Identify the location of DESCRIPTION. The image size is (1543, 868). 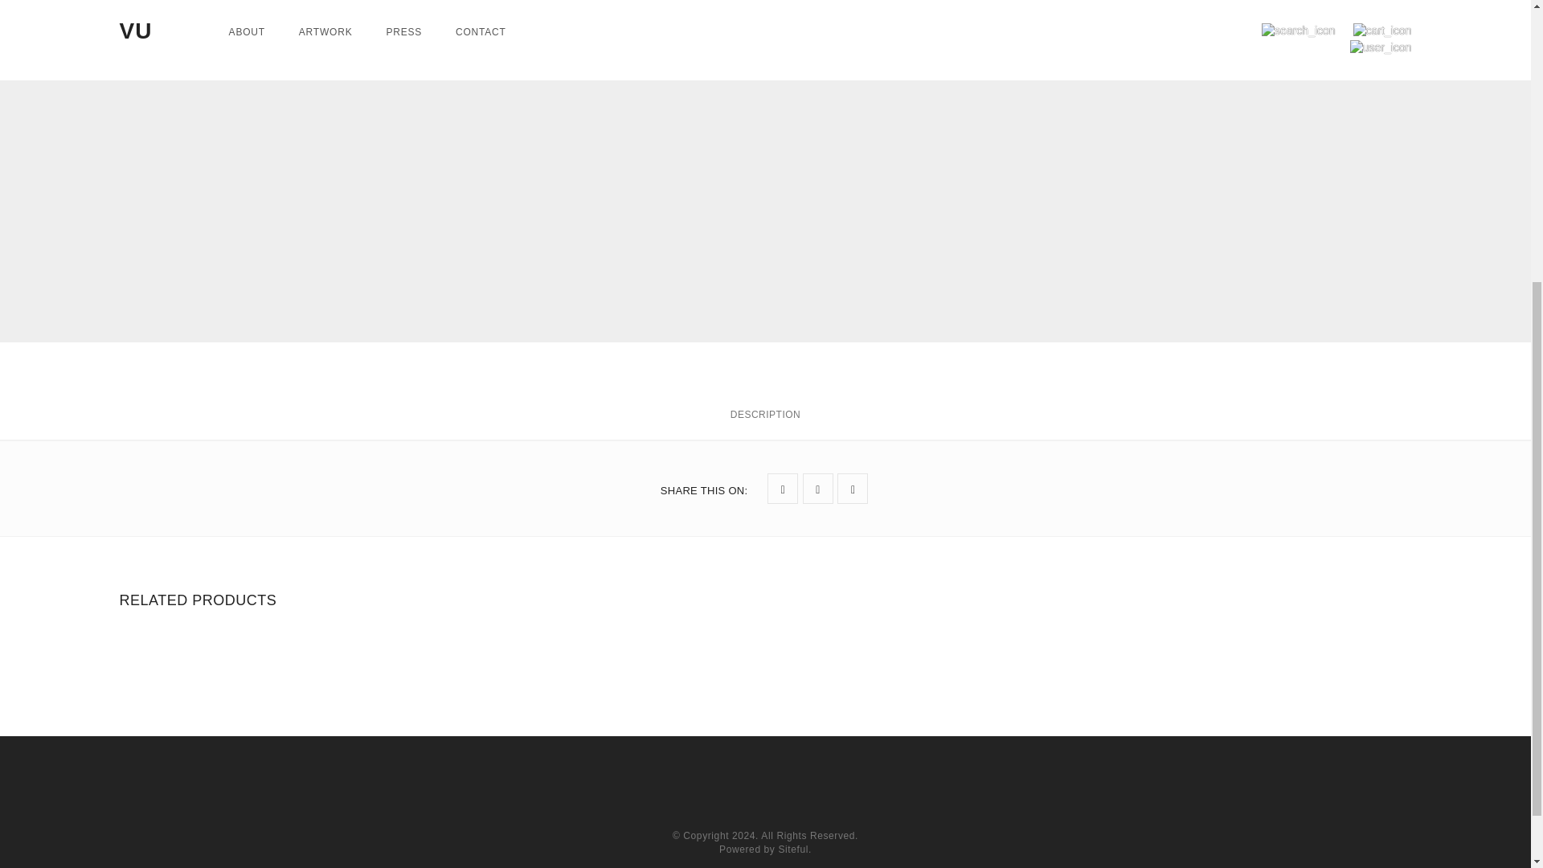
(765, 421).